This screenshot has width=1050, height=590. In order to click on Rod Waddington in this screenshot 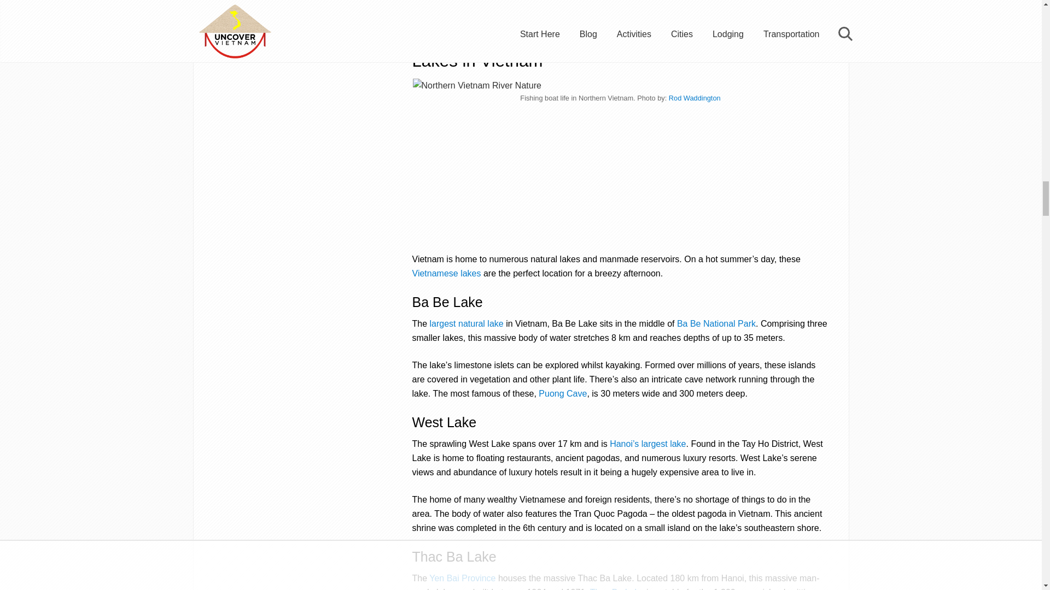, I will do `click(695, 97)`.